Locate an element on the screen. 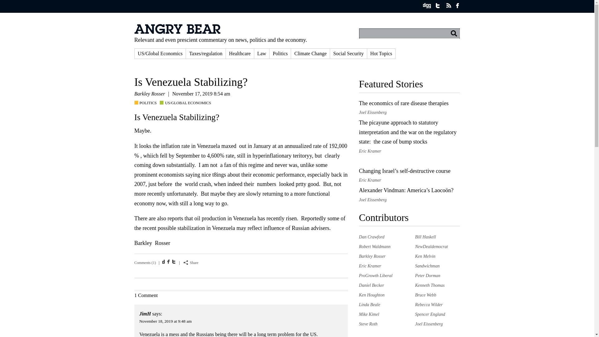 This screenshot has height=337, width=599. Steve Roth is located at coordinates (368, 324).